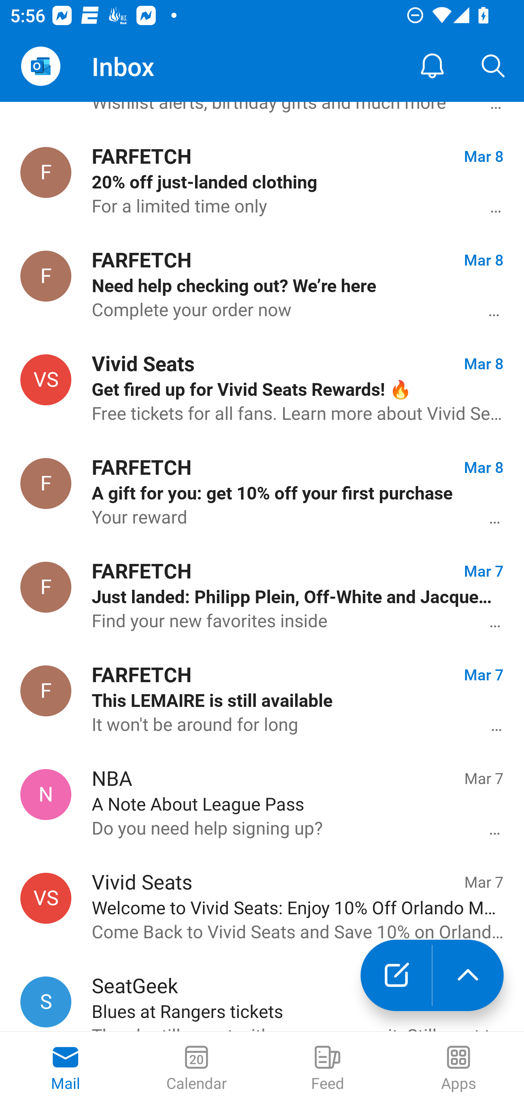 The image size is (524, 1106). I want to click on Open Navigation Drawer, so click(40, 66).